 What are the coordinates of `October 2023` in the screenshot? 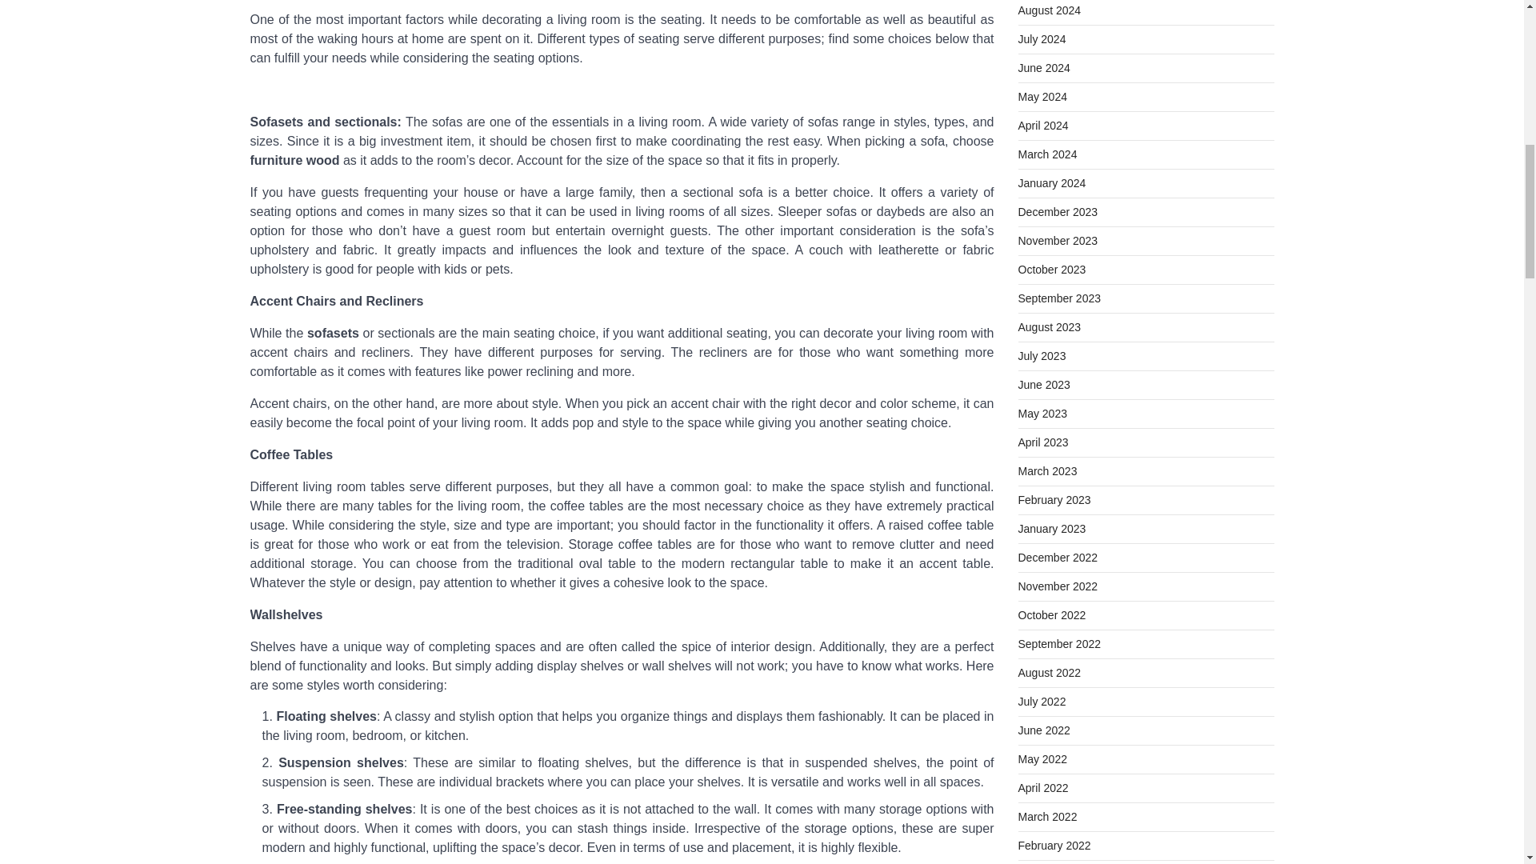 It's located at (1051, 269).